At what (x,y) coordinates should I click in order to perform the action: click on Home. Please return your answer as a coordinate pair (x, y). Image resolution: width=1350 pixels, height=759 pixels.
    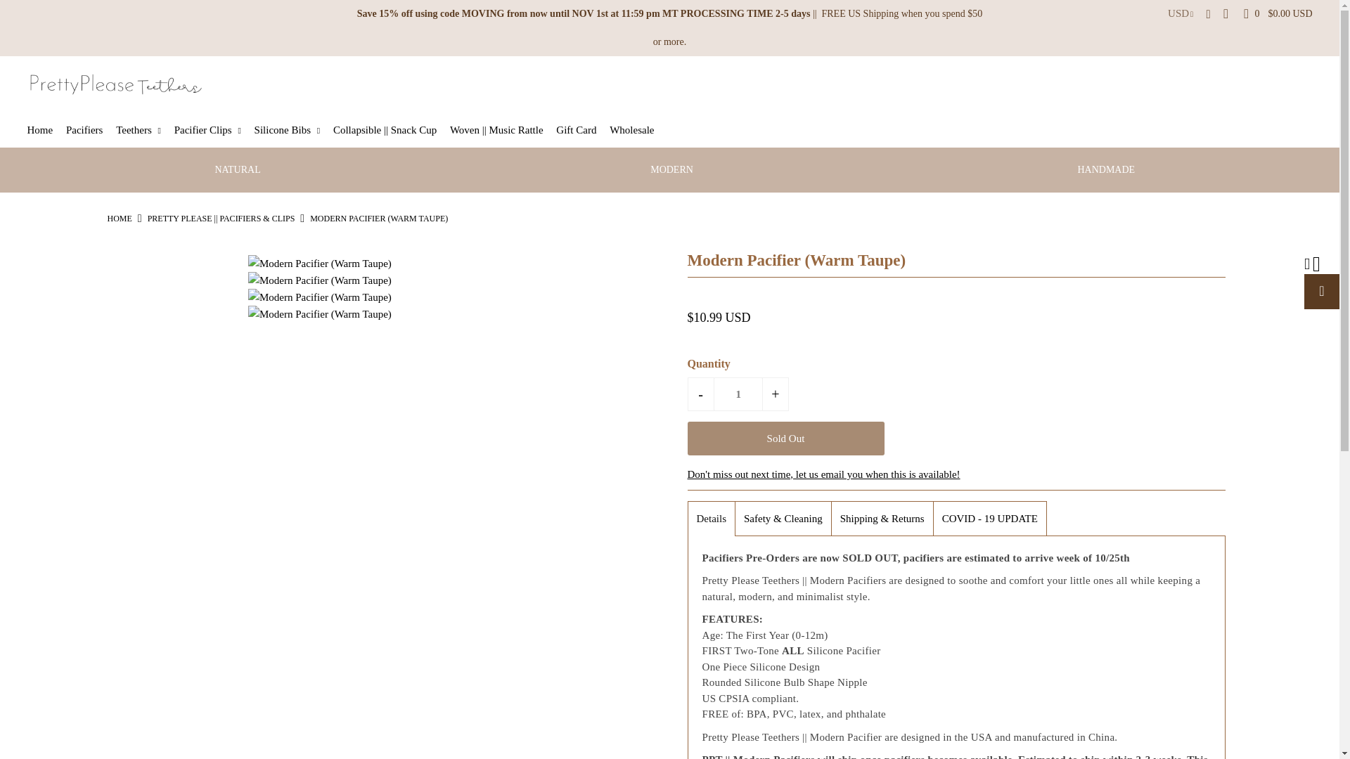
    Looking at the image, I should click on (118, 218).